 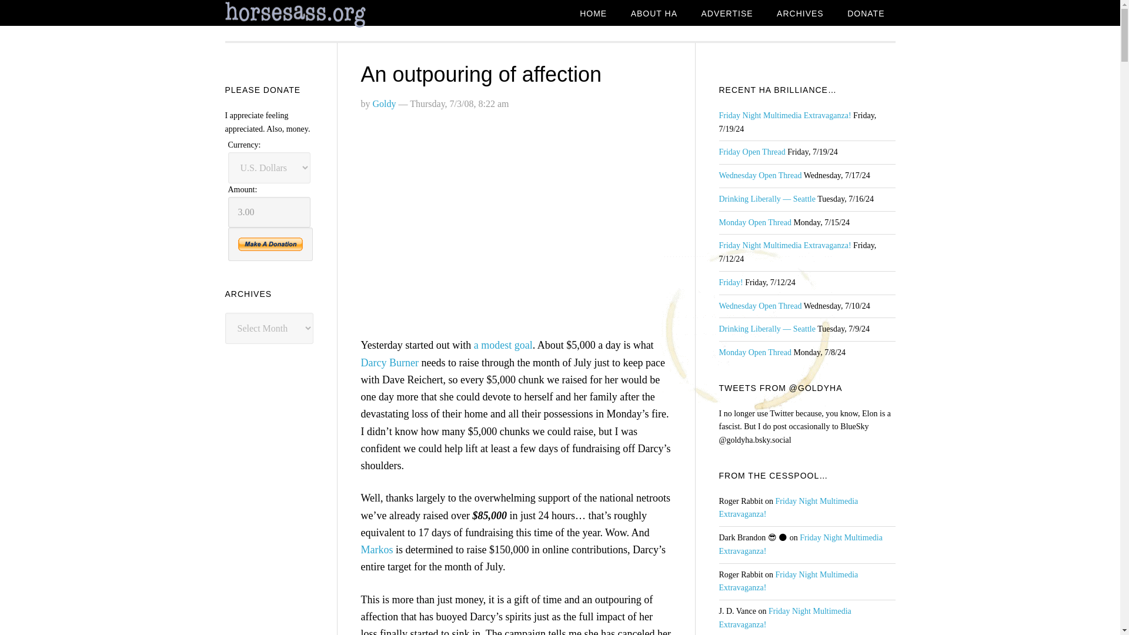 What do you see at coordinates (269, 212) in the screenshot?
I see `The amount you wish to donate` at bounding box center [269, 212].